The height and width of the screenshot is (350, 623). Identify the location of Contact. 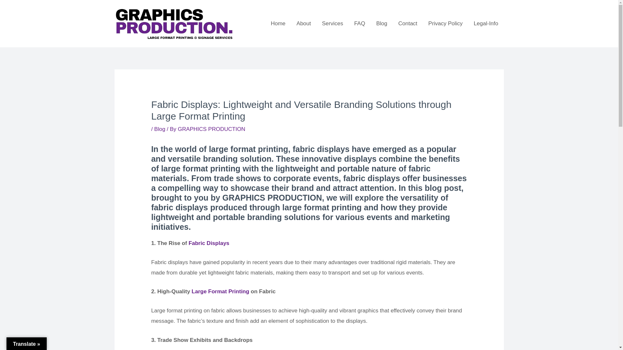
(408, 23).